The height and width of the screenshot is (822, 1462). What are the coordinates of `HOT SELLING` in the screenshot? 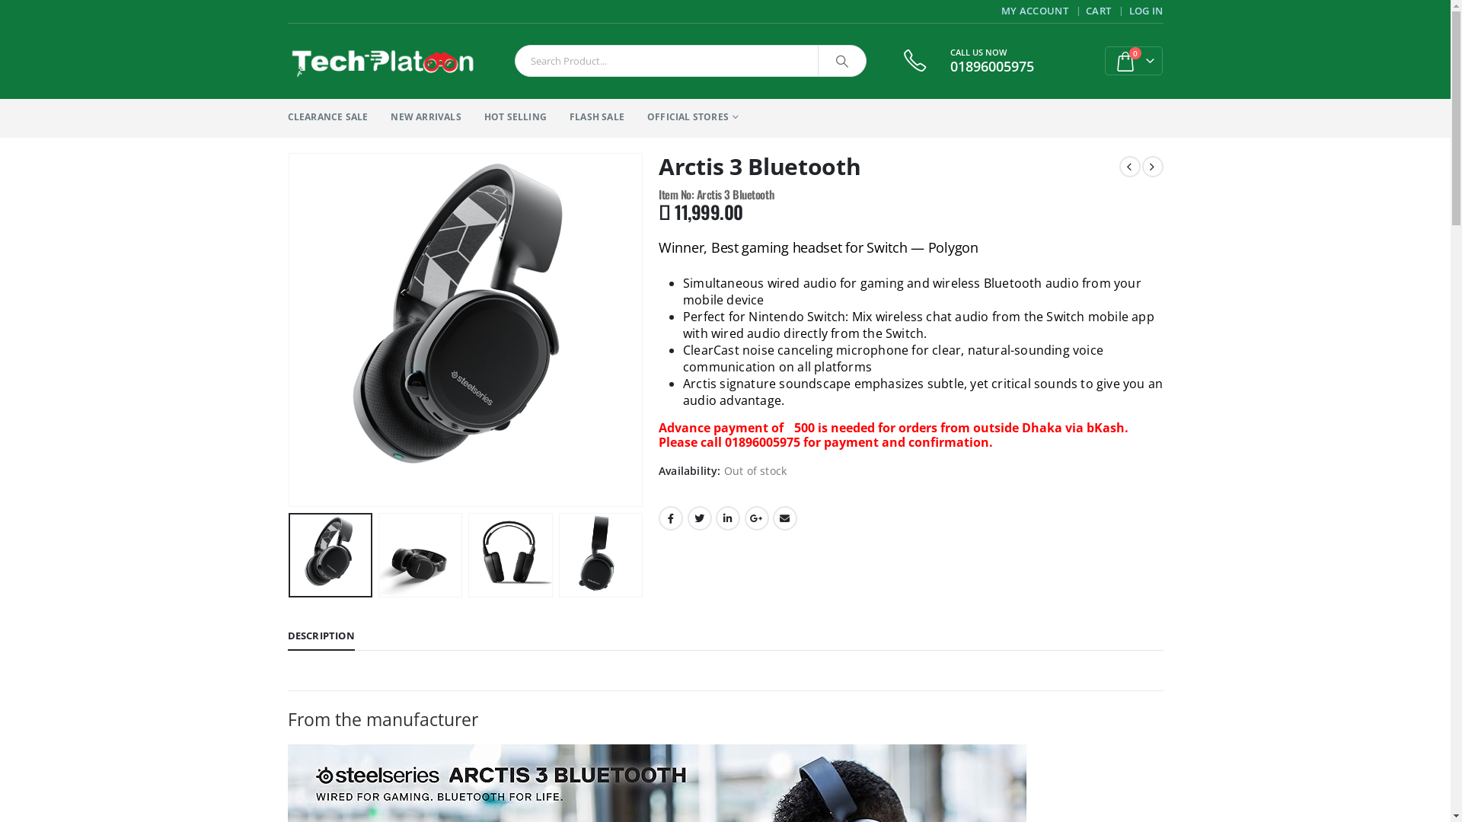 It's located at (516, 119).